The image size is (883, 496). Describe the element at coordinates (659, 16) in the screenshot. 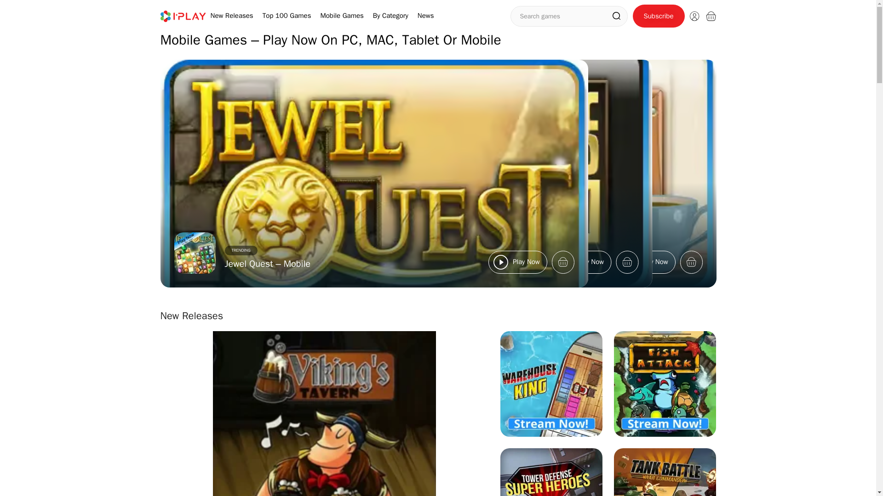

I see `Subscribe` at that location.